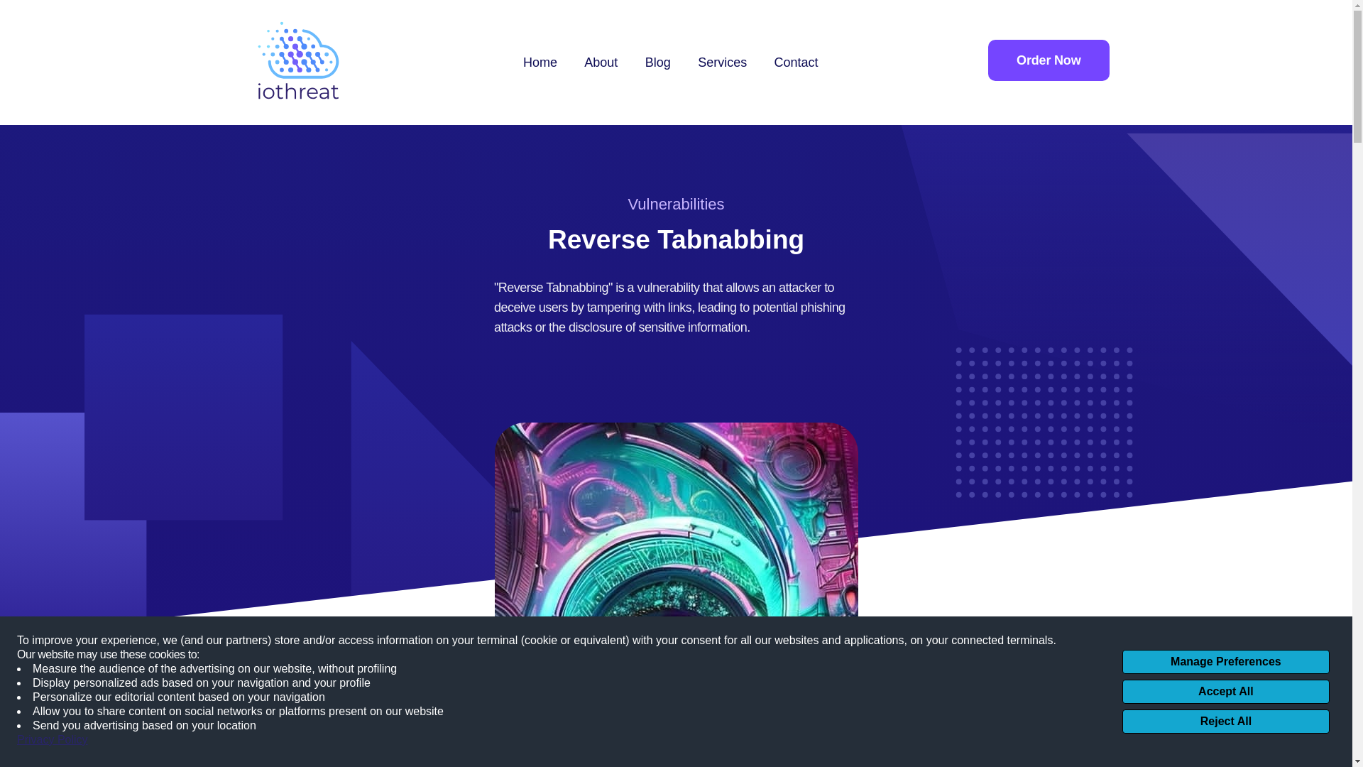 Image resolution: width=1363 pixels, height=767 pixels. What do you see at coordinates (657, 62) in the screenshot?
I see `Blog` at bounding box center [657, 62].